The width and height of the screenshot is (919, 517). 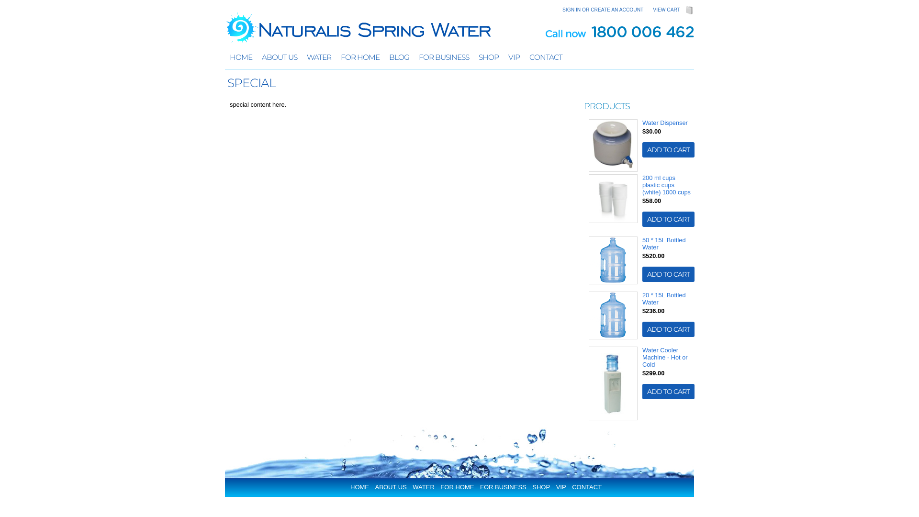 I want to click on 50 * 15L Bottled Water, so click(x=664, y=244).